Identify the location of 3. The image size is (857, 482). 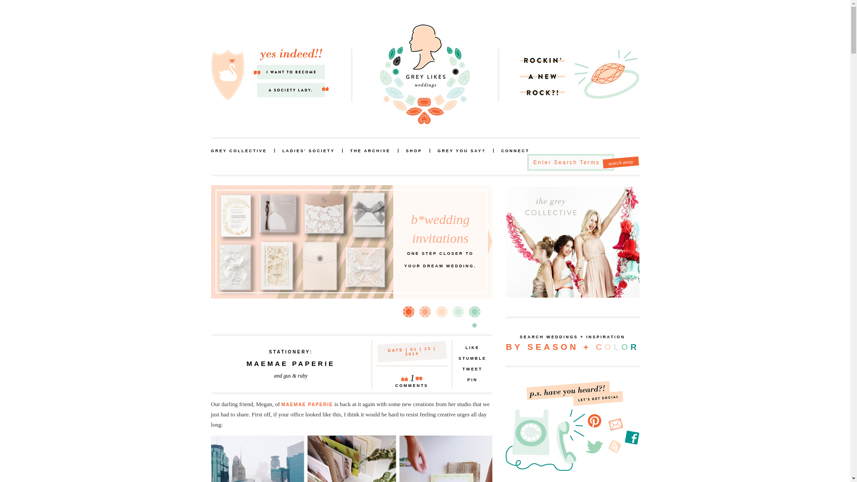
(290, 352).